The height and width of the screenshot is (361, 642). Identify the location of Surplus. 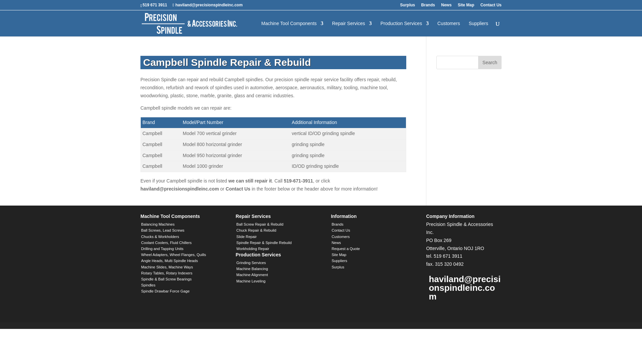
(408, 6).